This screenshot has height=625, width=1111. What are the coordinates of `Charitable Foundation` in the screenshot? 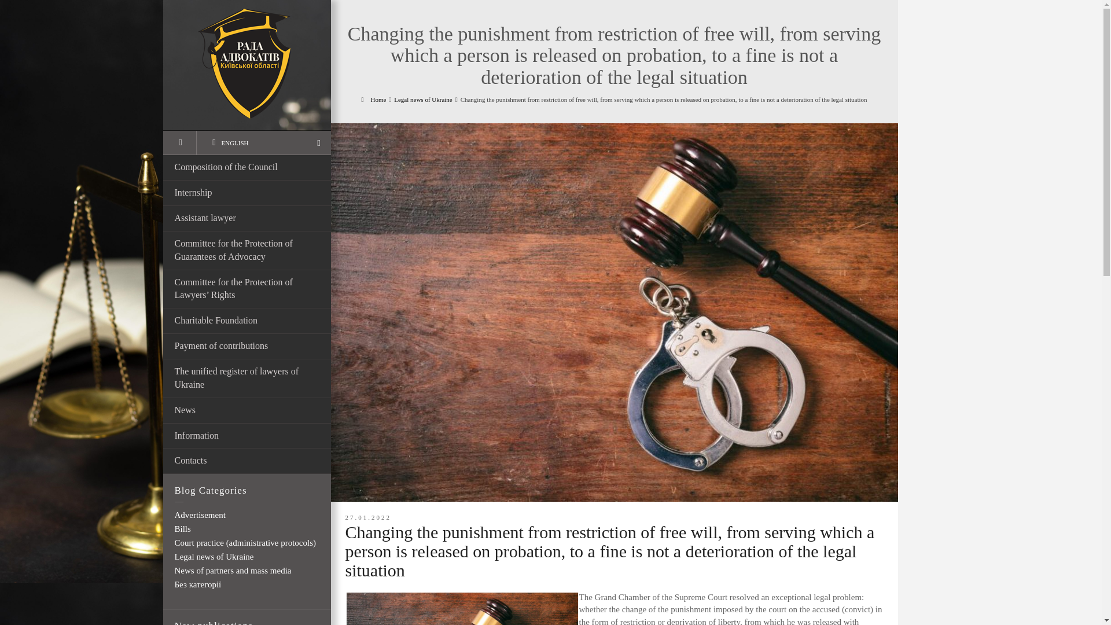 It's located at (247, 321).